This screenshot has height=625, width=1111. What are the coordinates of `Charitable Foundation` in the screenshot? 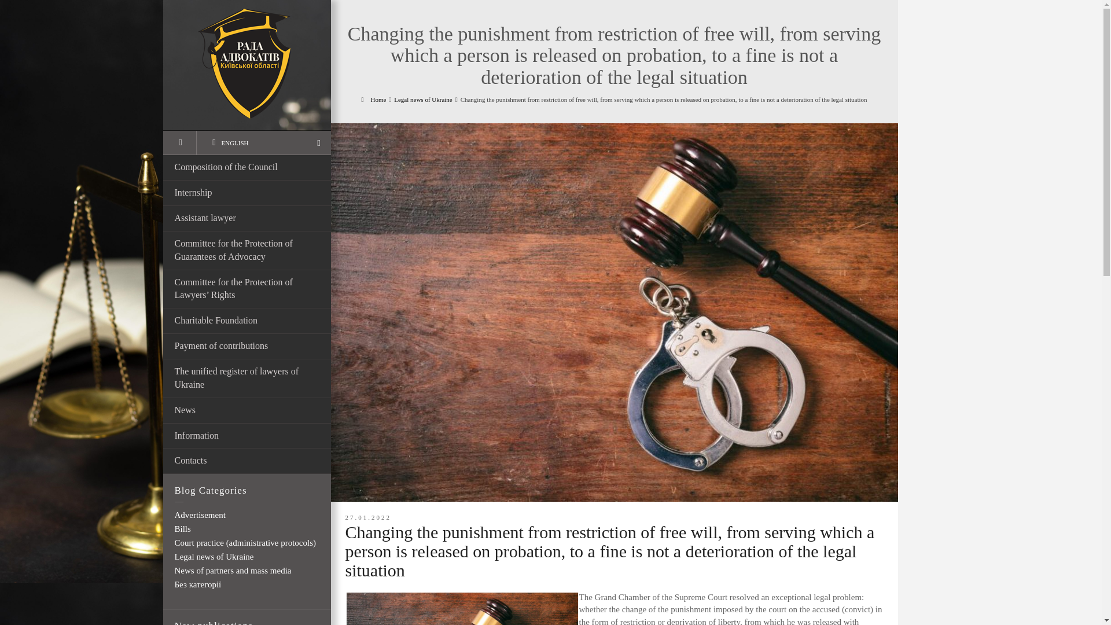 It's located at (247, 321).